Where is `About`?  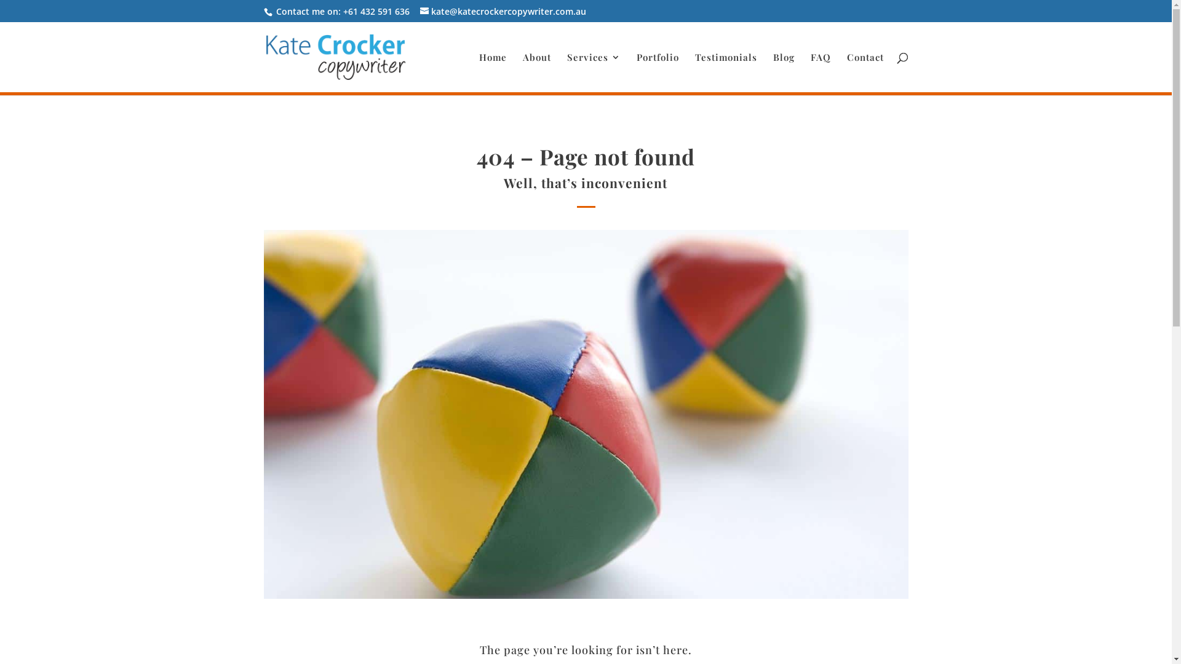 About is located at coordinates (537, 73).